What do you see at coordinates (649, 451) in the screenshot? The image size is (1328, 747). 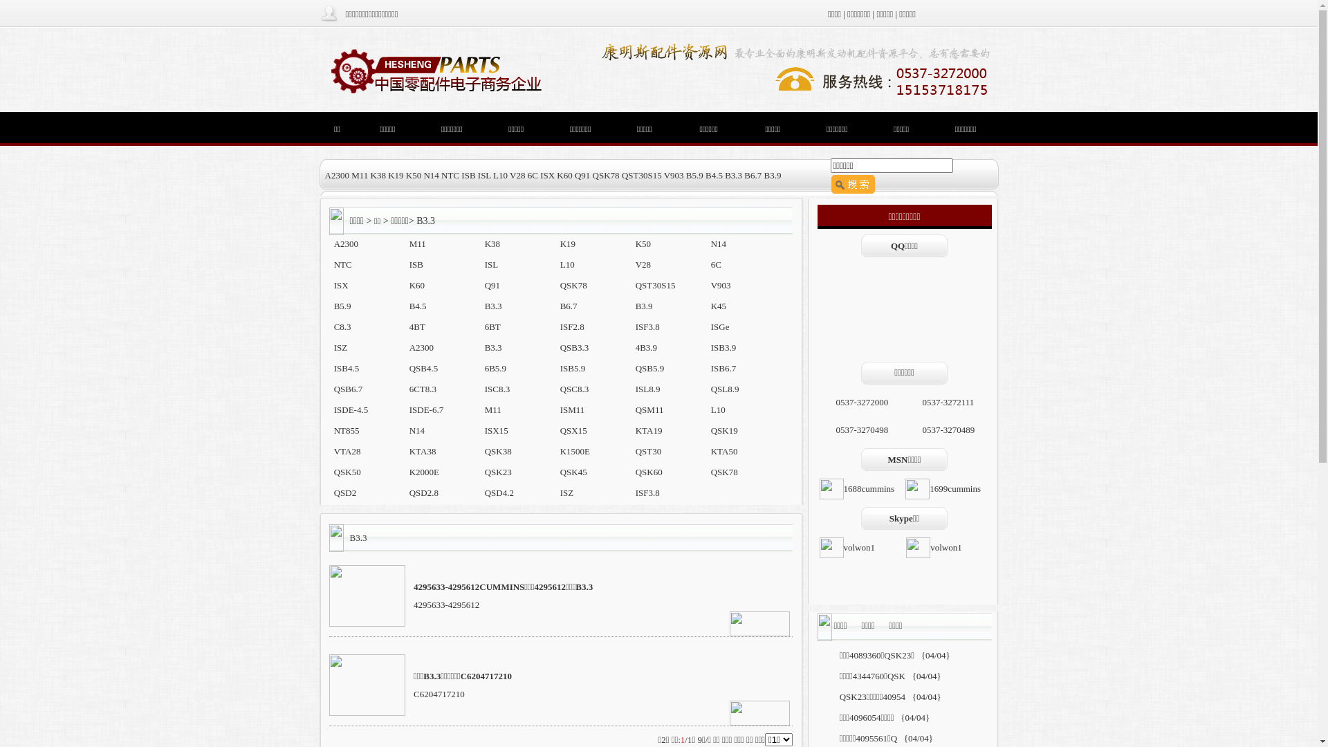 I see `QST30` at bounding box center [649, 451].